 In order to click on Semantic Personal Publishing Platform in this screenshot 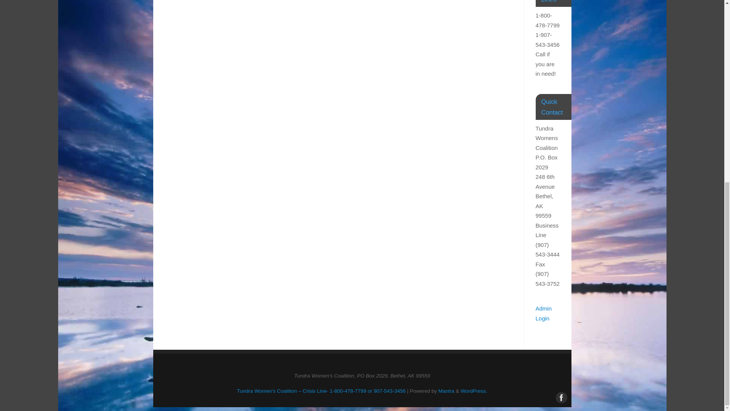, I will do `click(474, 390)`.